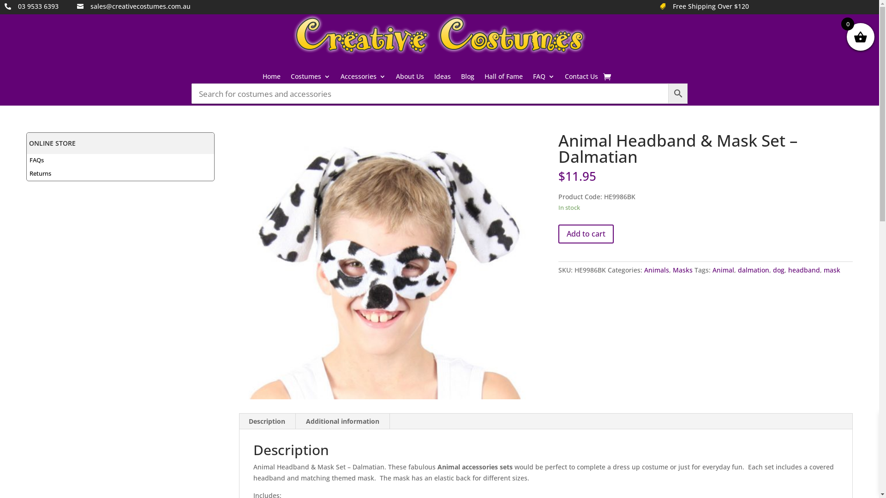 This screenshot has width=886, height=498. Describe the element at coordinates (683, 270) in the screenshot. I see `Masks` at that location.